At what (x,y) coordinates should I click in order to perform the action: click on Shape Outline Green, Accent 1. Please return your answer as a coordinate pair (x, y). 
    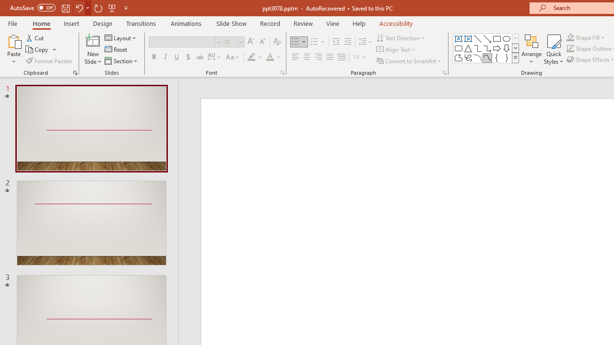
    Looking at the image, I should click on (570, 49).